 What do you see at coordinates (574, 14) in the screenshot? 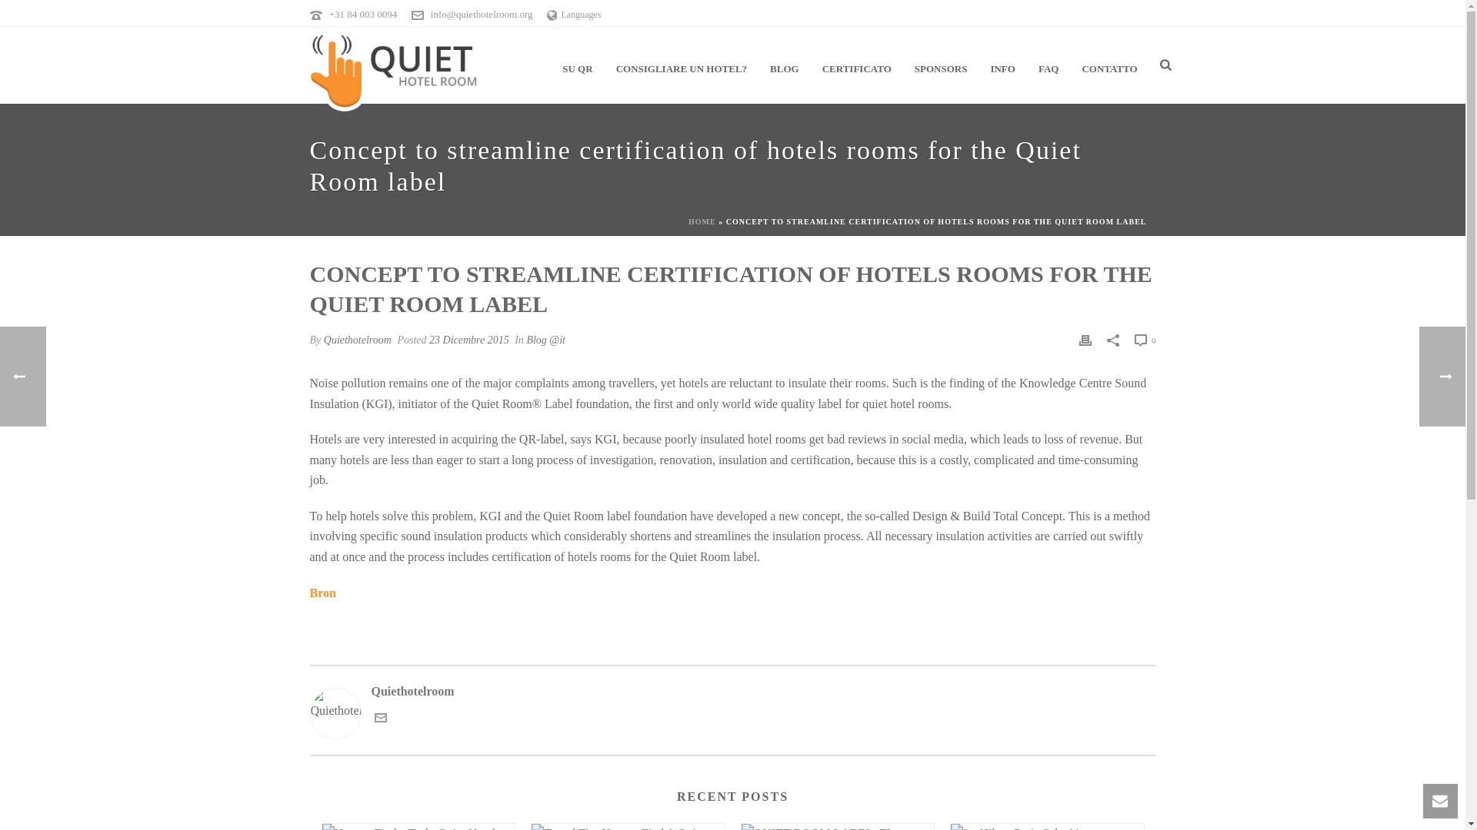
I see `Languages` at bounding box center [574, 14].